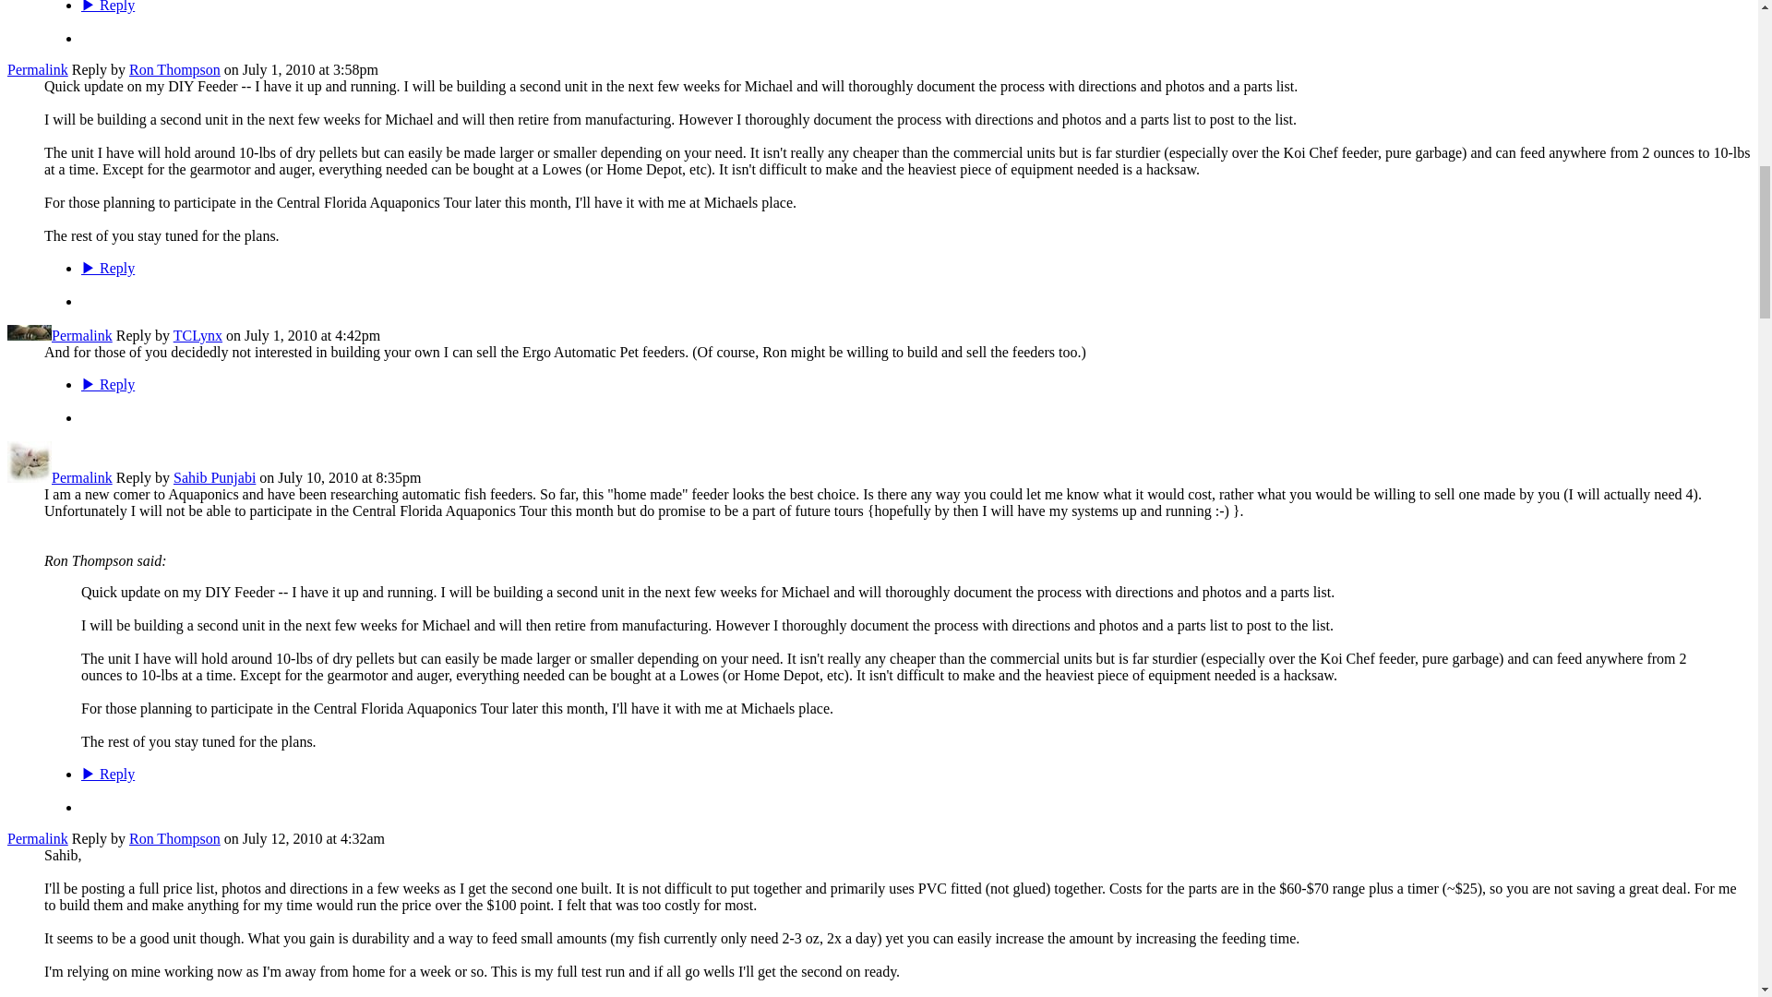 The width and height of the screenshot is (1772, 997). Describe the element at coordinates (81, 335) in the screenshot. I see `Permalink to this Reply` at that location.